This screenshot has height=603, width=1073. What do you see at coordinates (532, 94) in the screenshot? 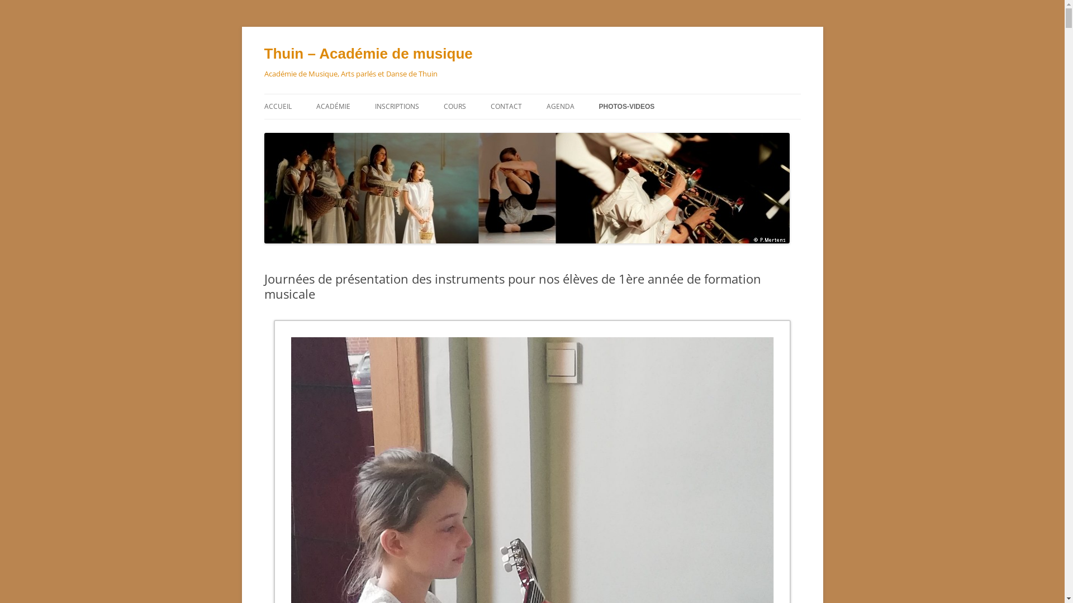
I see `Aller au contenu` at bounding box center [532, 94].